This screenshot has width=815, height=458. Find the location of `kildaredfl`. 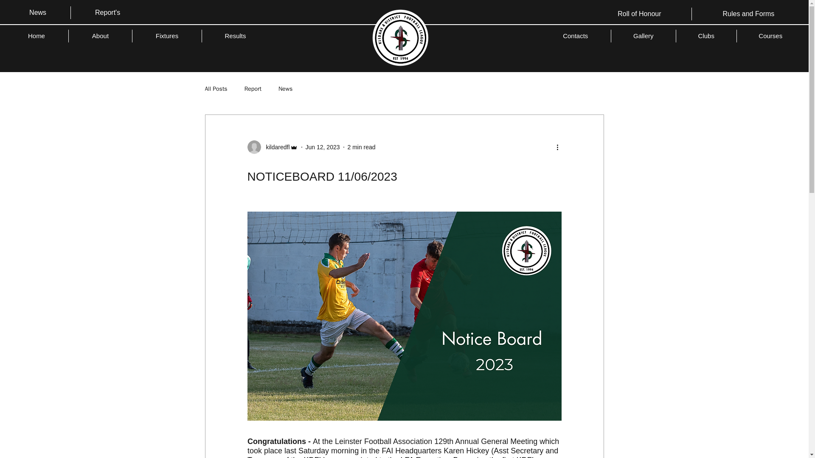

kildaredfl is located at coordinates (275, 147).